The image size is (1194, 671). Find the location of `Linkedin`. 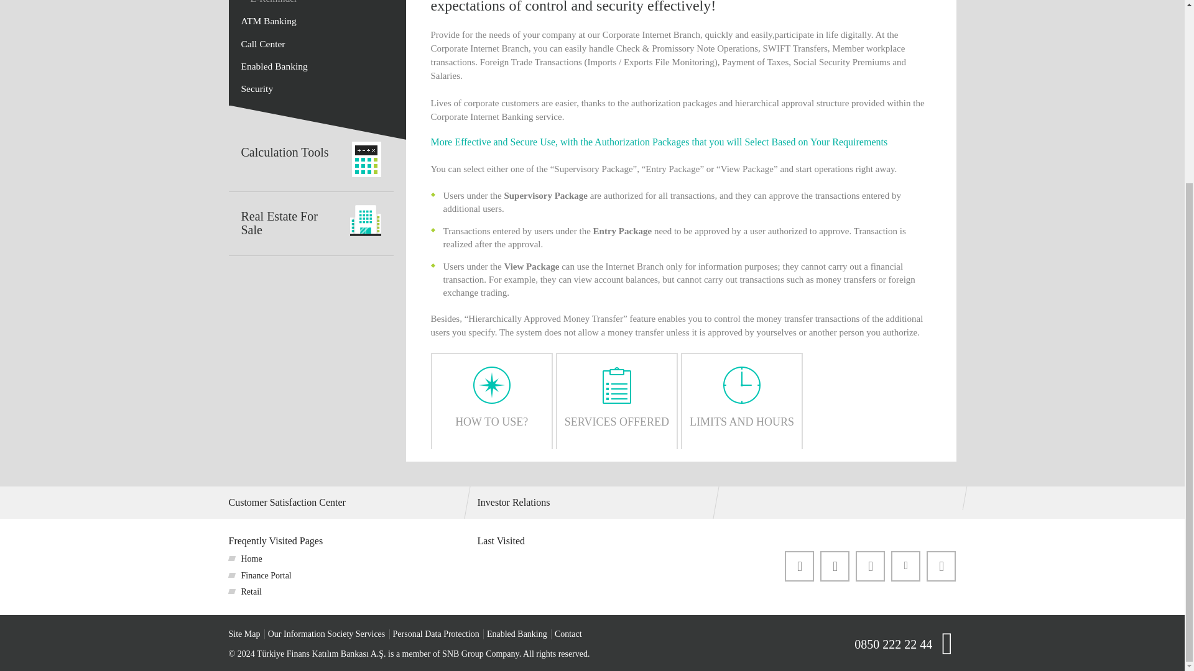

Linkedin is located at coordinates (905, 565).